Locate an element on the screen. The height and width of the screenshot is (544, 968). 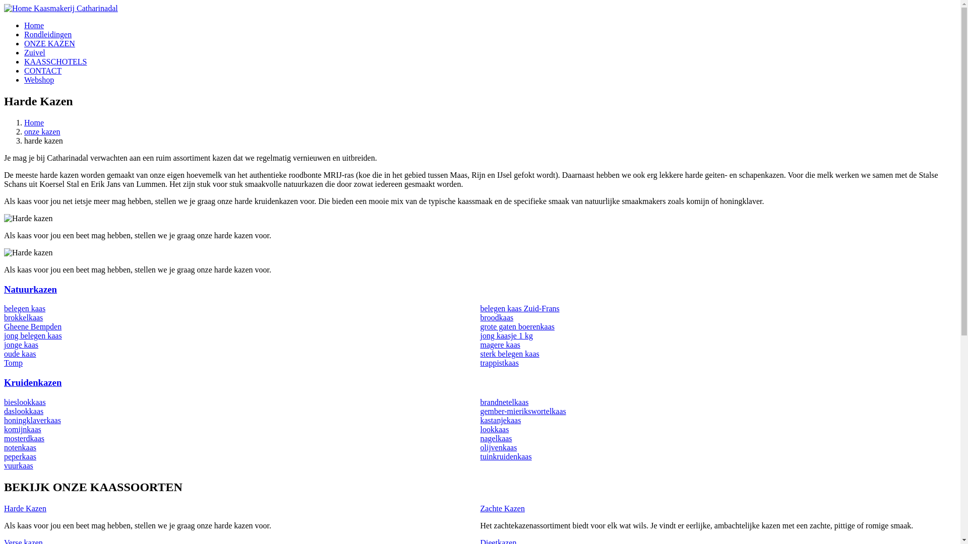
brandnetelkaas is located at coordinates (504, 402).